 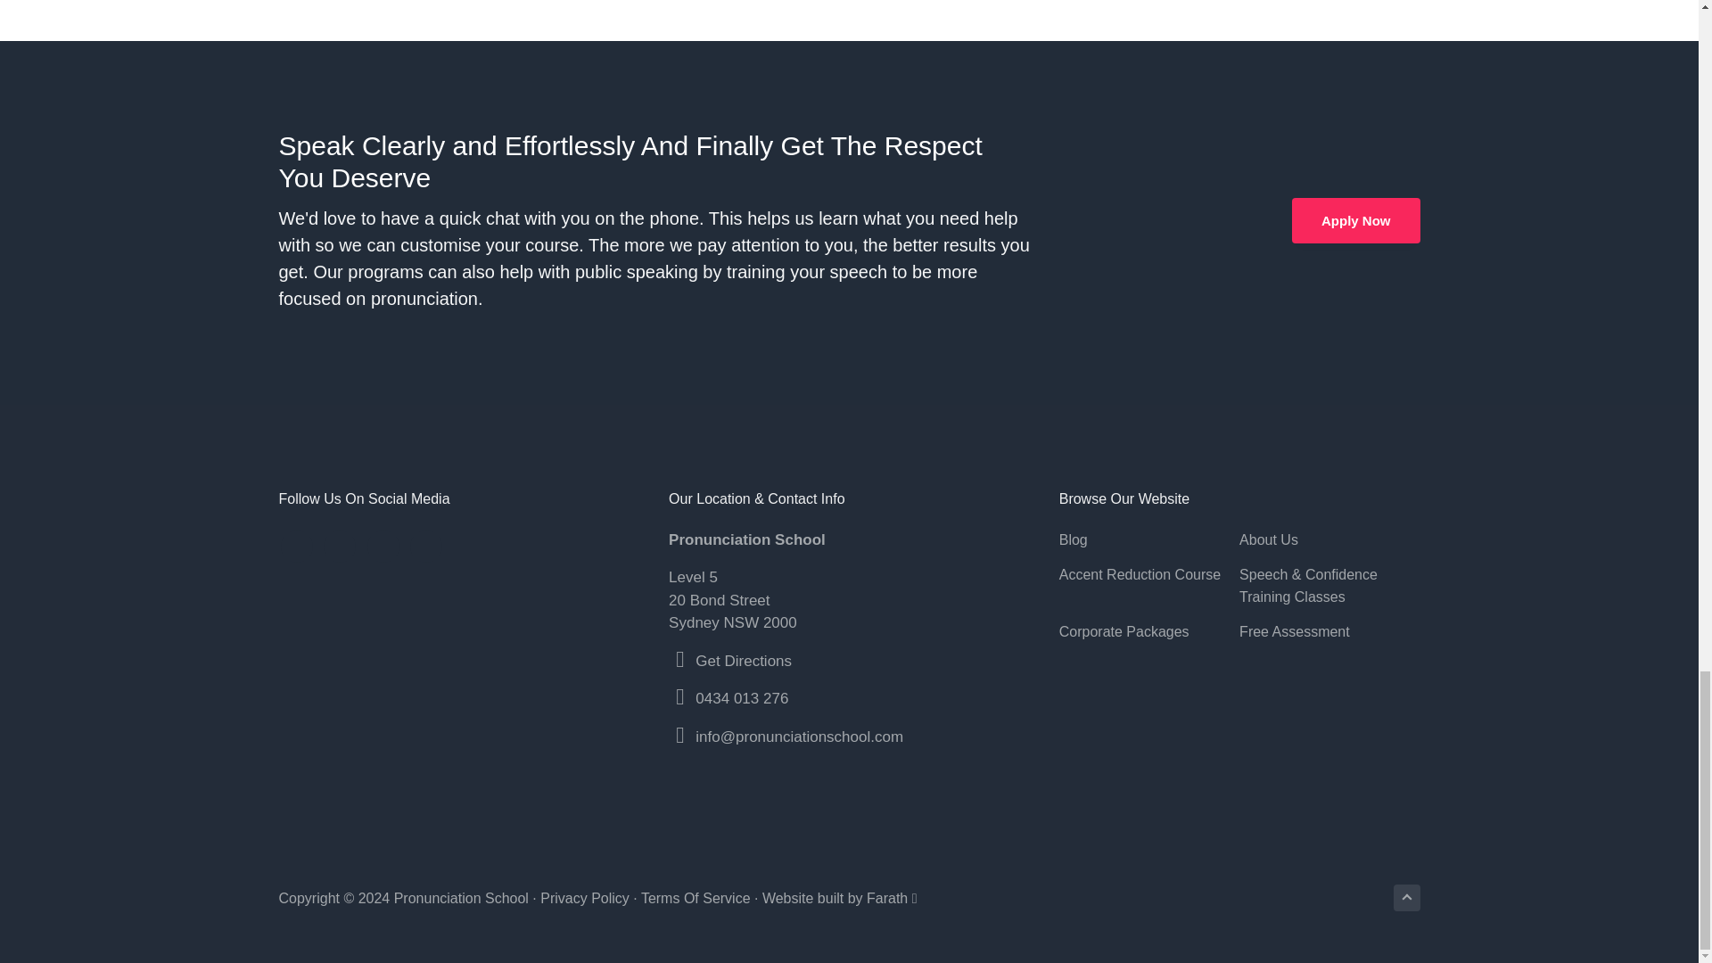 I want to click on Privacy Policy, so click(x=585, y=899).